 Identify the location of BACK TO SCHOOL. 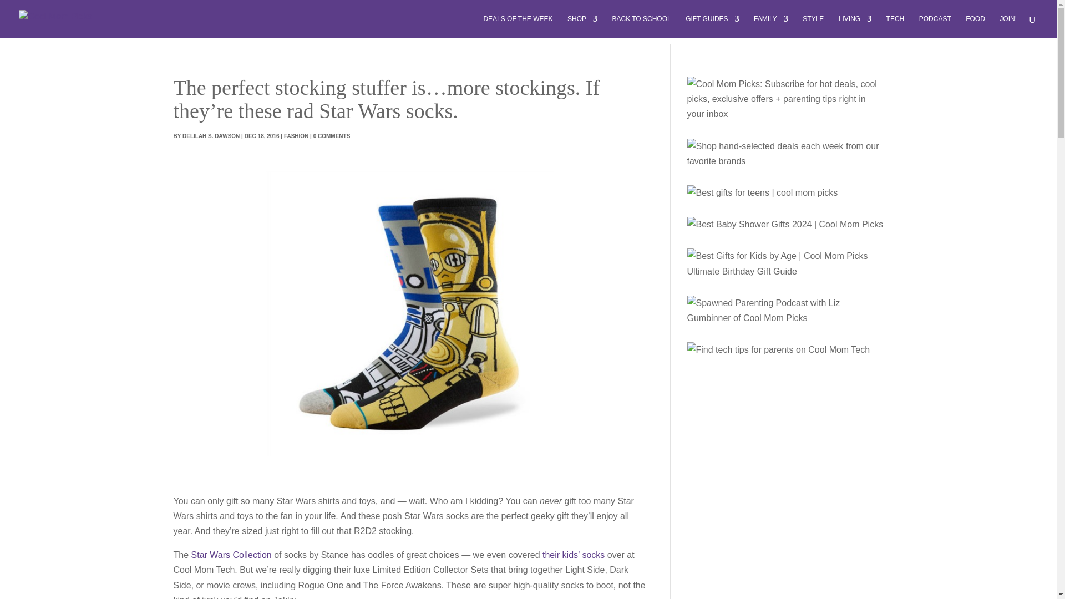
(641, 27).